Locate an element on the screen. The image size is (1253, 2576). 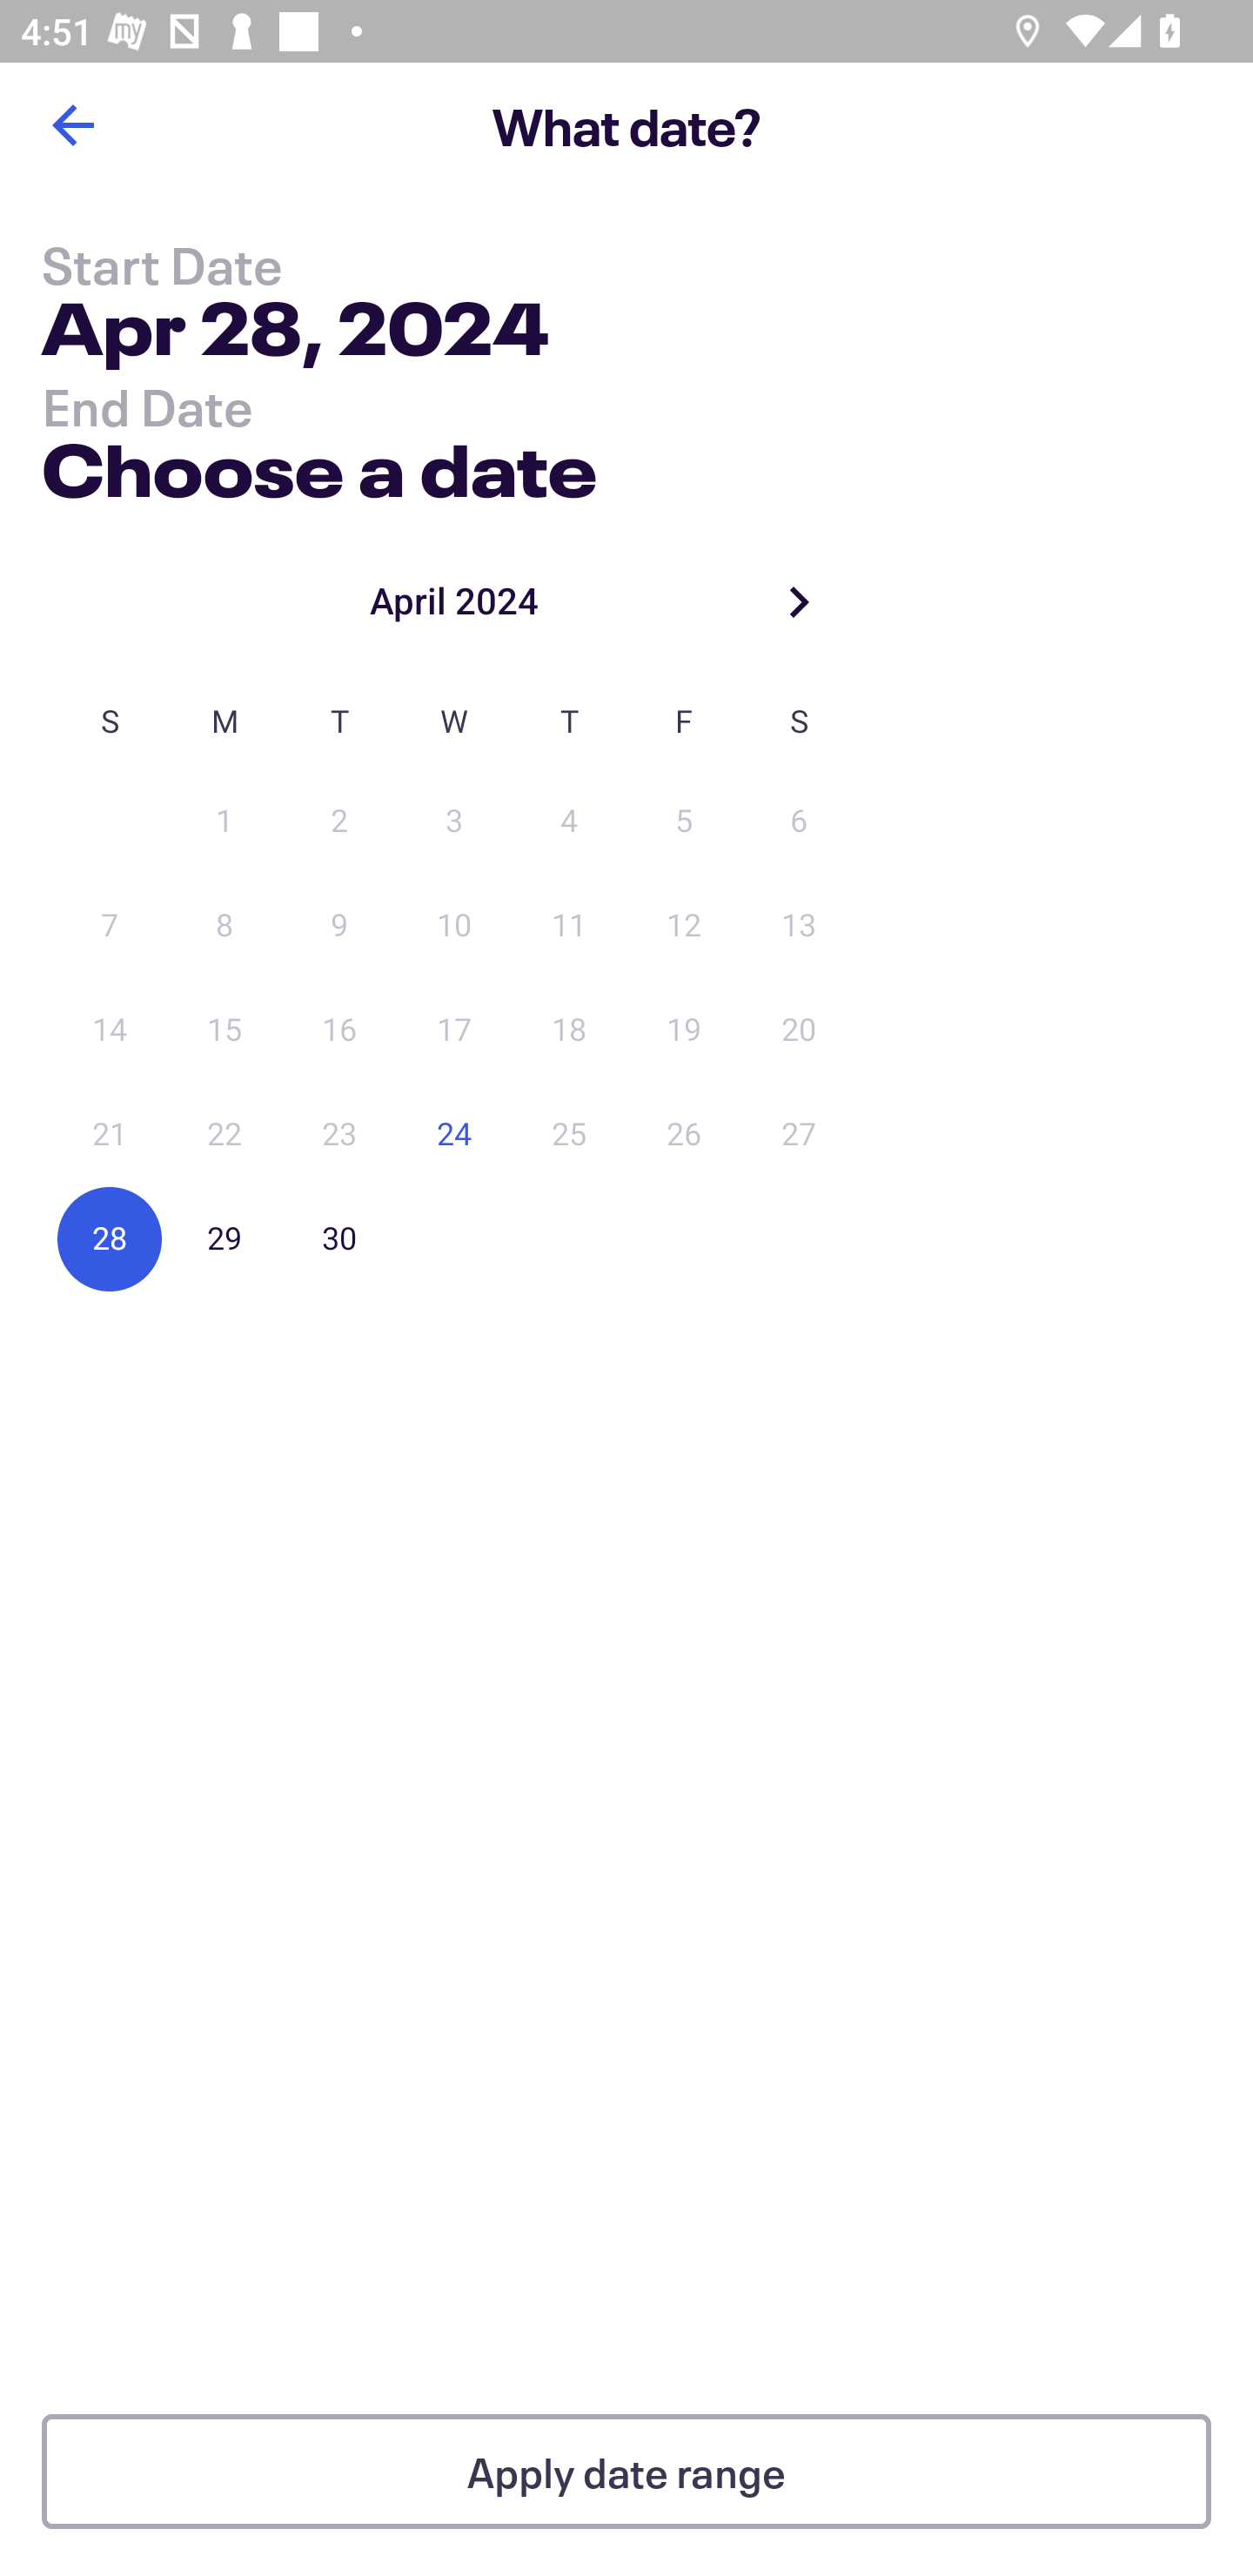
29 29 April 2024 is located at coordinates (224, 1238).